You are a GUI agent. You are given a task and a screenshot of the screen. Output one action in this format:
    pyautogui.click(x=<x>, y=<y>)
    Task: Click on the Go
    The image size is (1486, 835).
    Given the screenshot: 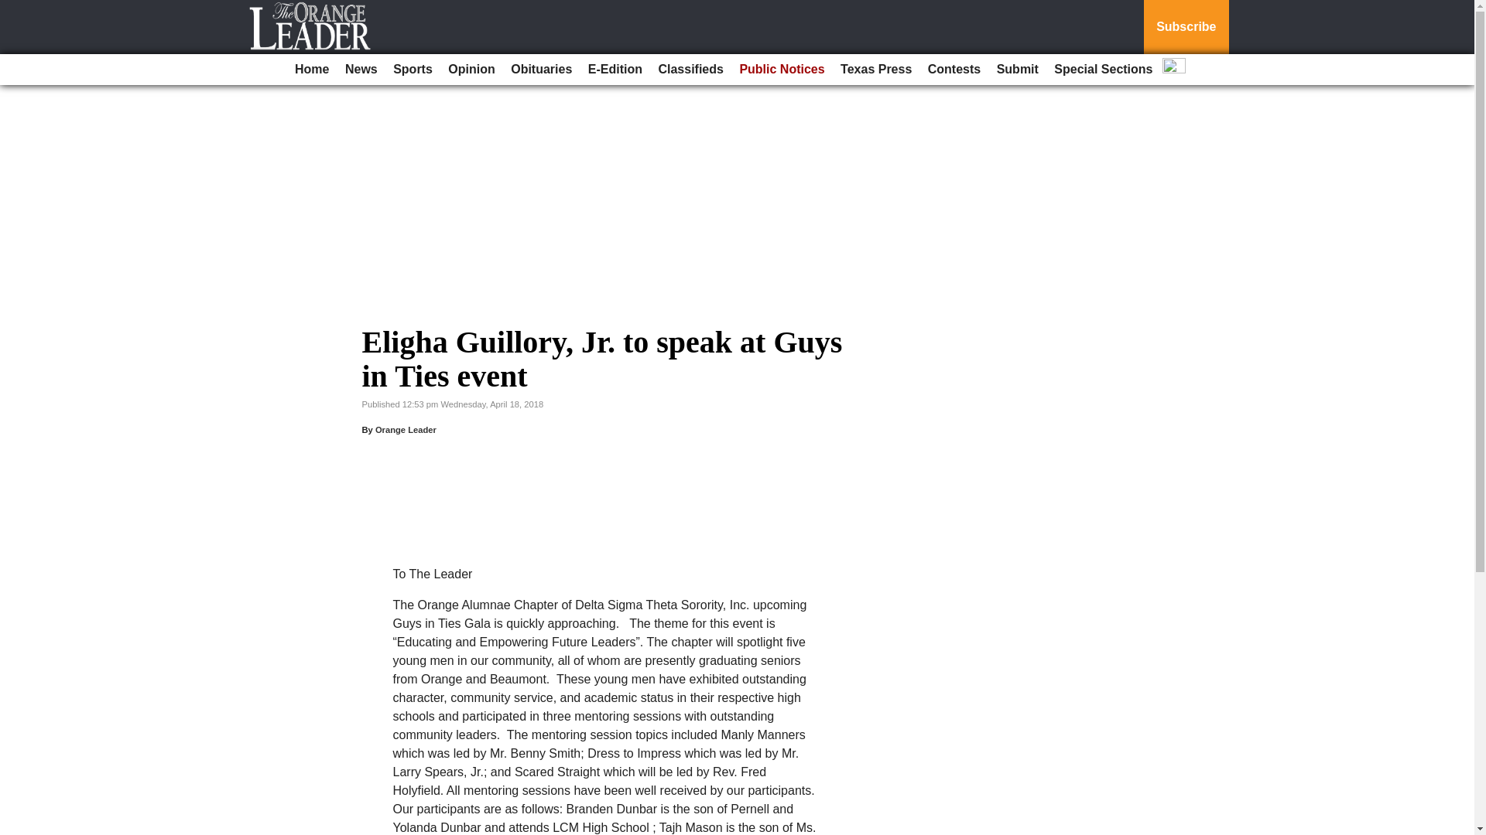 What is the action you would take?
    pyautogui.click(x=14, y=9)
    